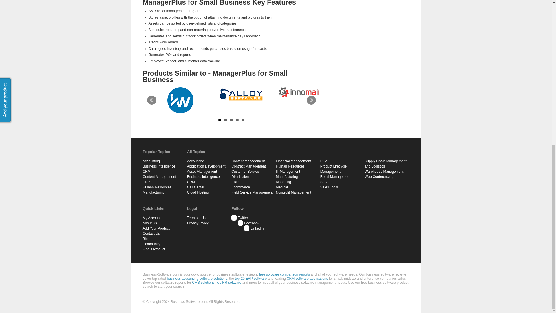  I want to click on InnoThink InfoTech InnoMaint, so click(301, 92).